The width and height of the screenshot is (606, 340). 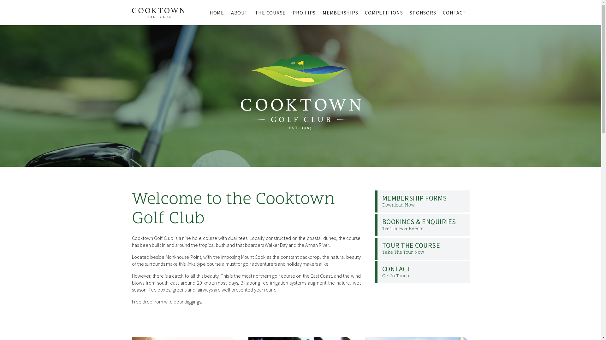 I want to click on ABOUT, so click(x=240, y=13).